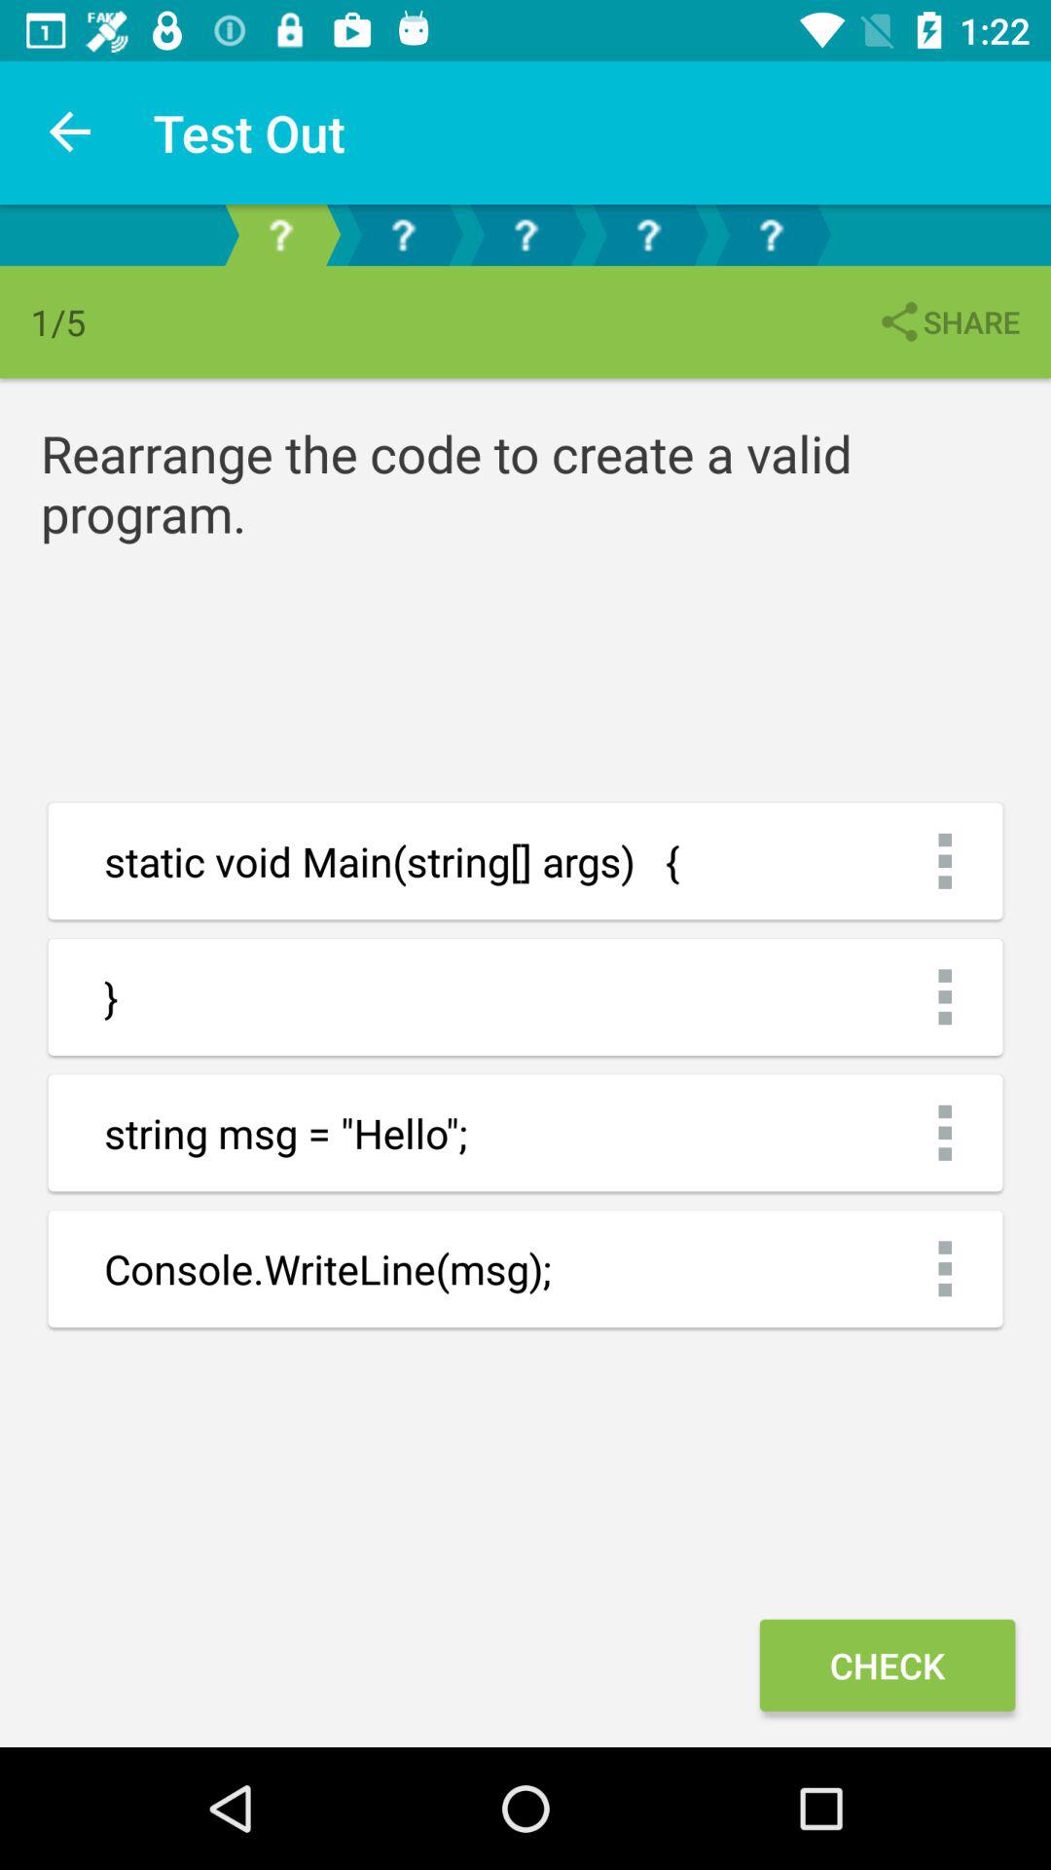 This screenshot has width=1051, height=1870. I want to click on open question, so click(648, 236).